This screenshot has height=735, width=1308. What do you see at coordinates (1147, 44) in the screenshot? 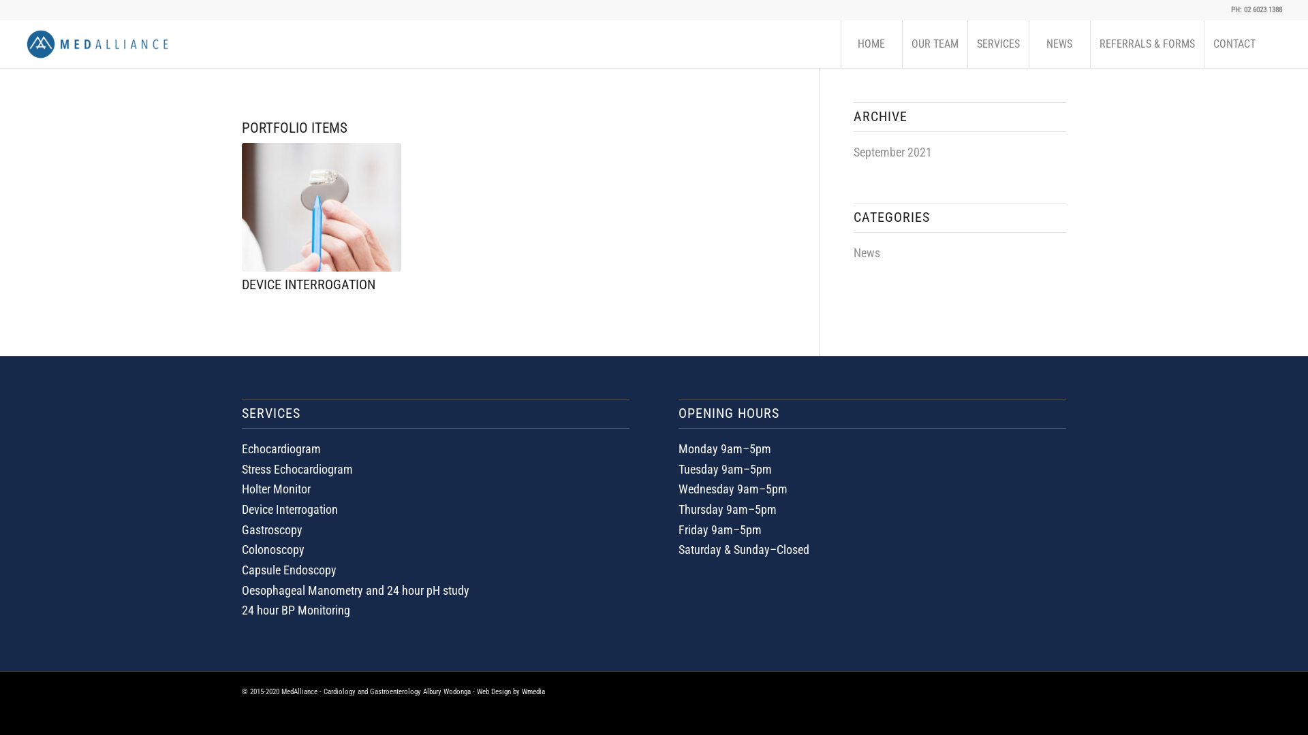
I see `REFERRALS & FORMS` at bounding box center [1147, 44].